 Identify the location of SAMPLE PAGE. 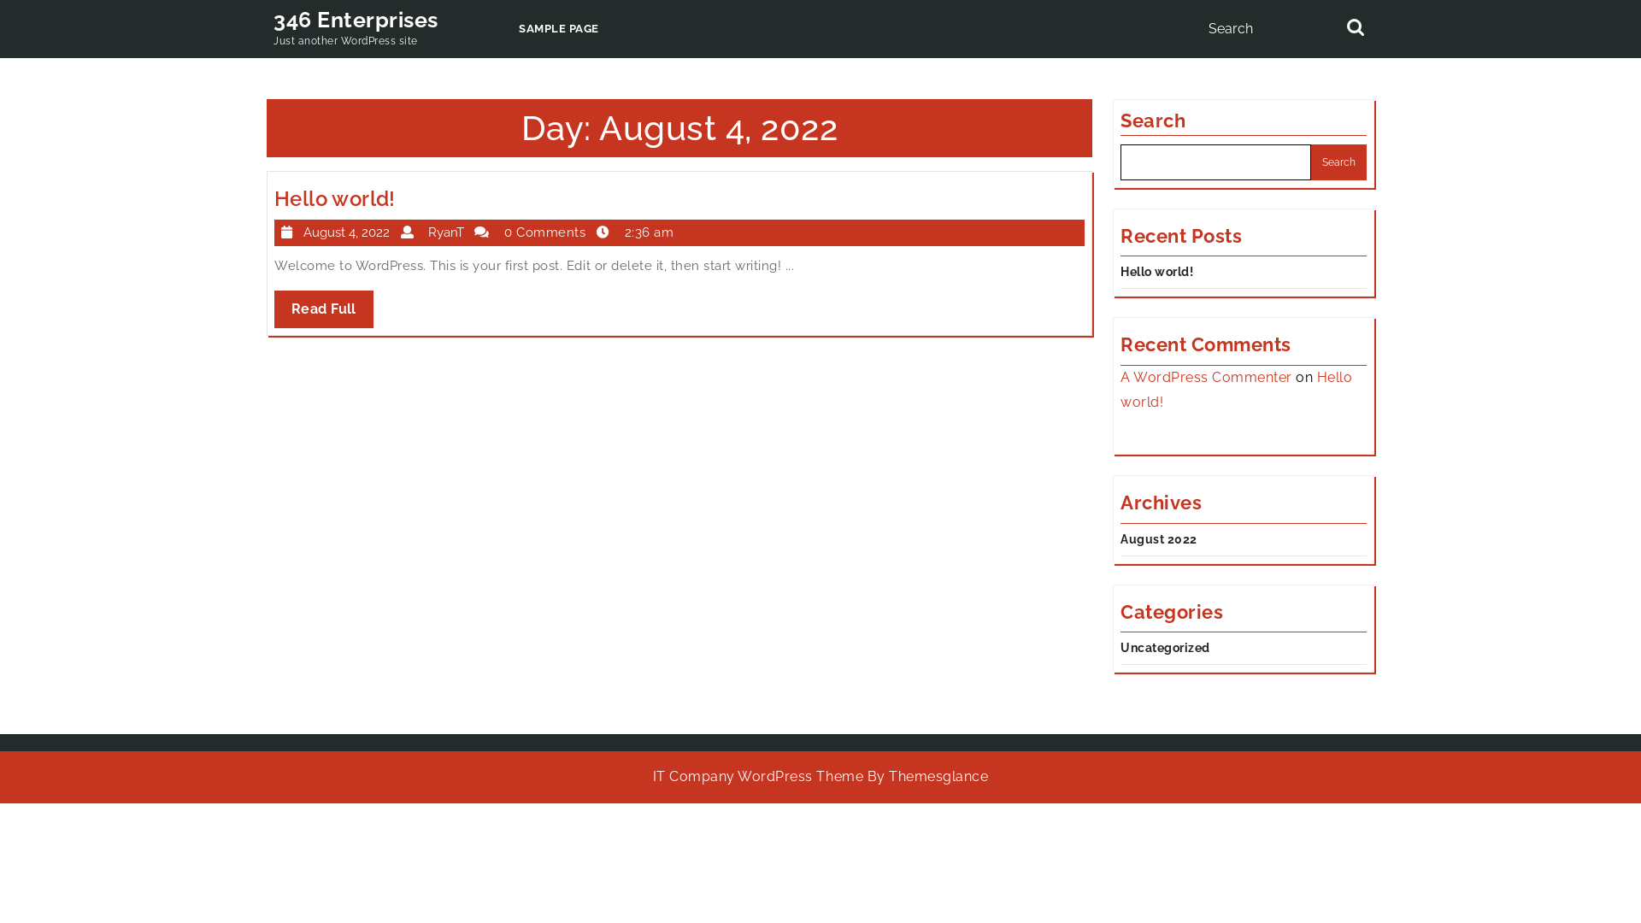
(559, 29).